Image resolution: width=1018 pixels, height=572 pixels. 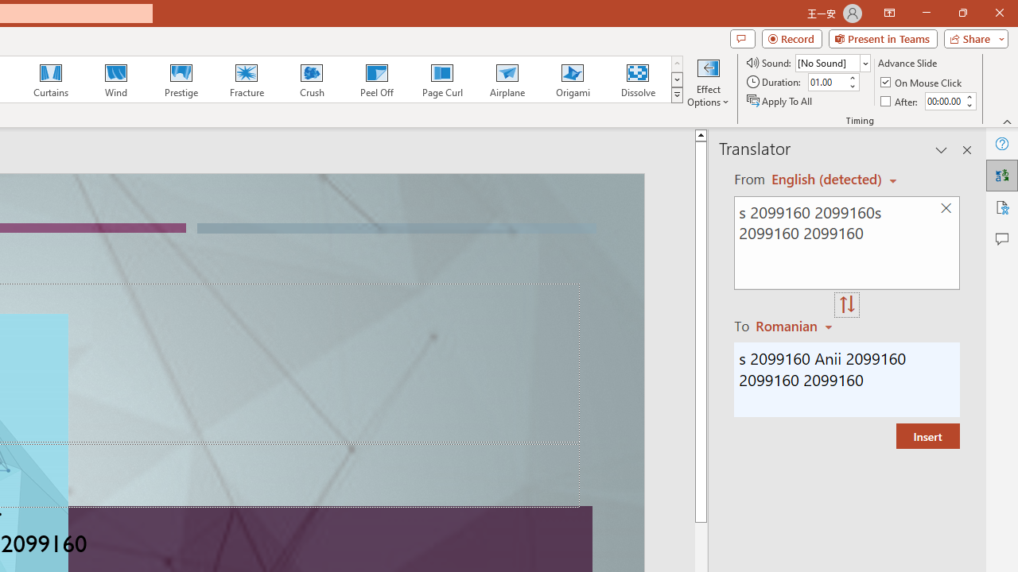 I want to click on After, so click(x=943, y=101).